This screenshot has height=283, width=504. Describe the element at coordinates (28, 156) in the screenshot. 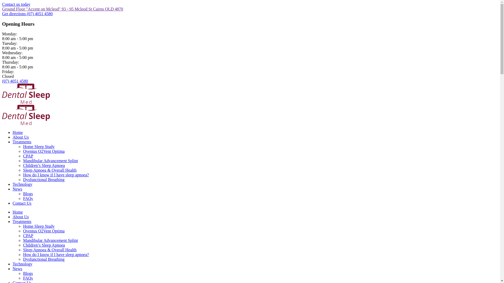

I see `CPAP` at that location.